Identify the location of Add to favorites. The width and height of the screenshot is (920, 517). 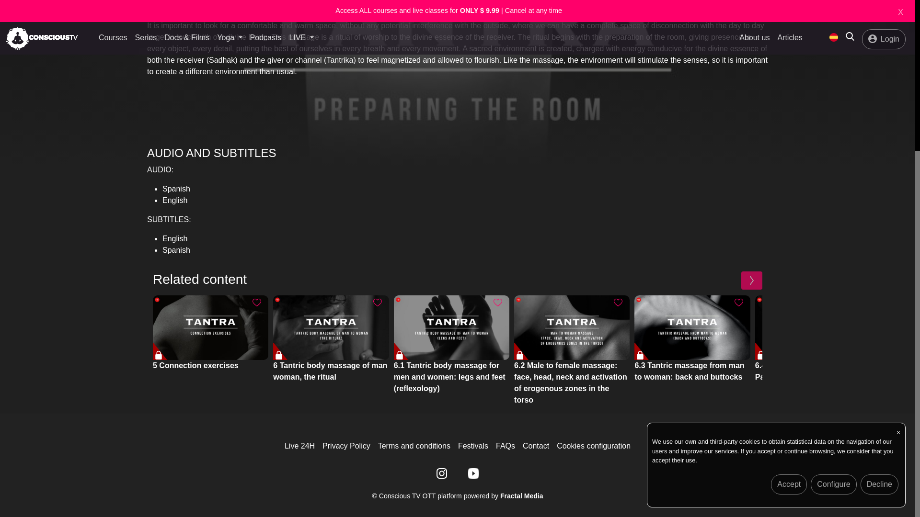
(618, 303).